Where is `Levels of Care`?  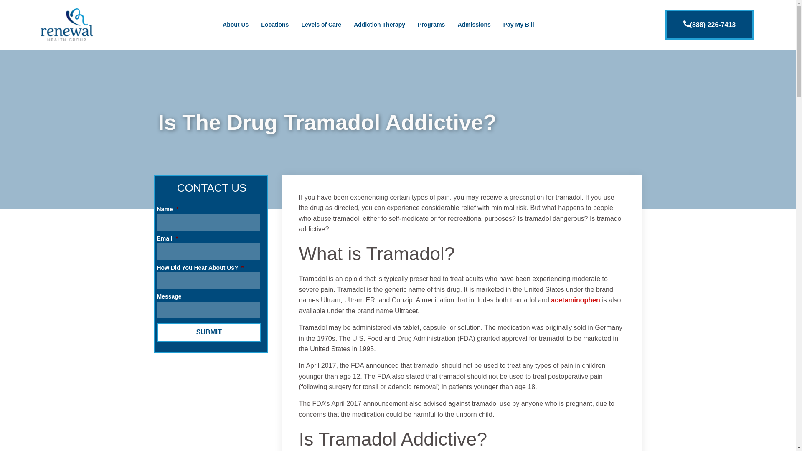
Levels of Care is located at coordinates (321, 24).